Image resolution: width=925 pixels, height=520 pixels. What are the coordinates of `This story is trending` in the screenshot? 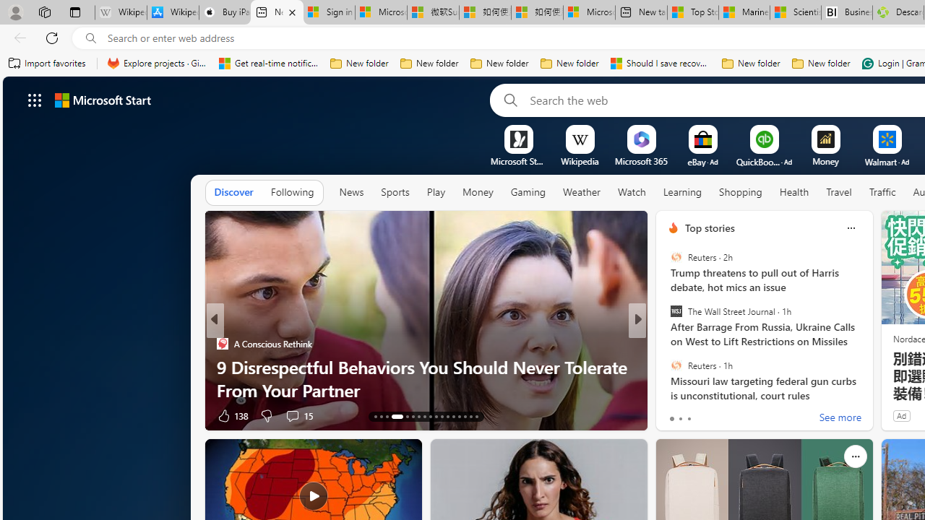 It's located at (608, 419).